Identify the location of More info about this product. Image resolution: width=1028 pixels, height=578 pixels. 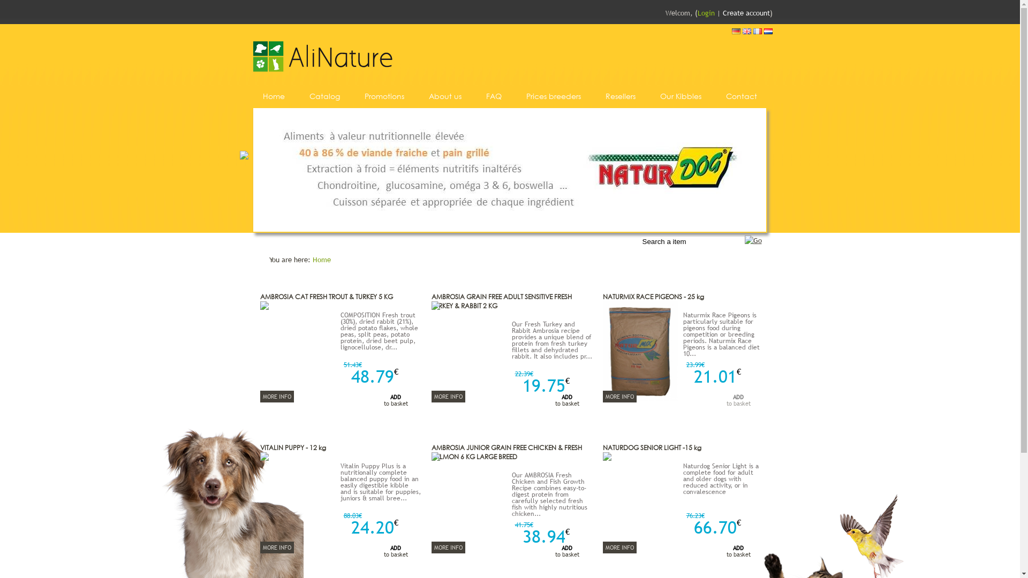
(264, 307).